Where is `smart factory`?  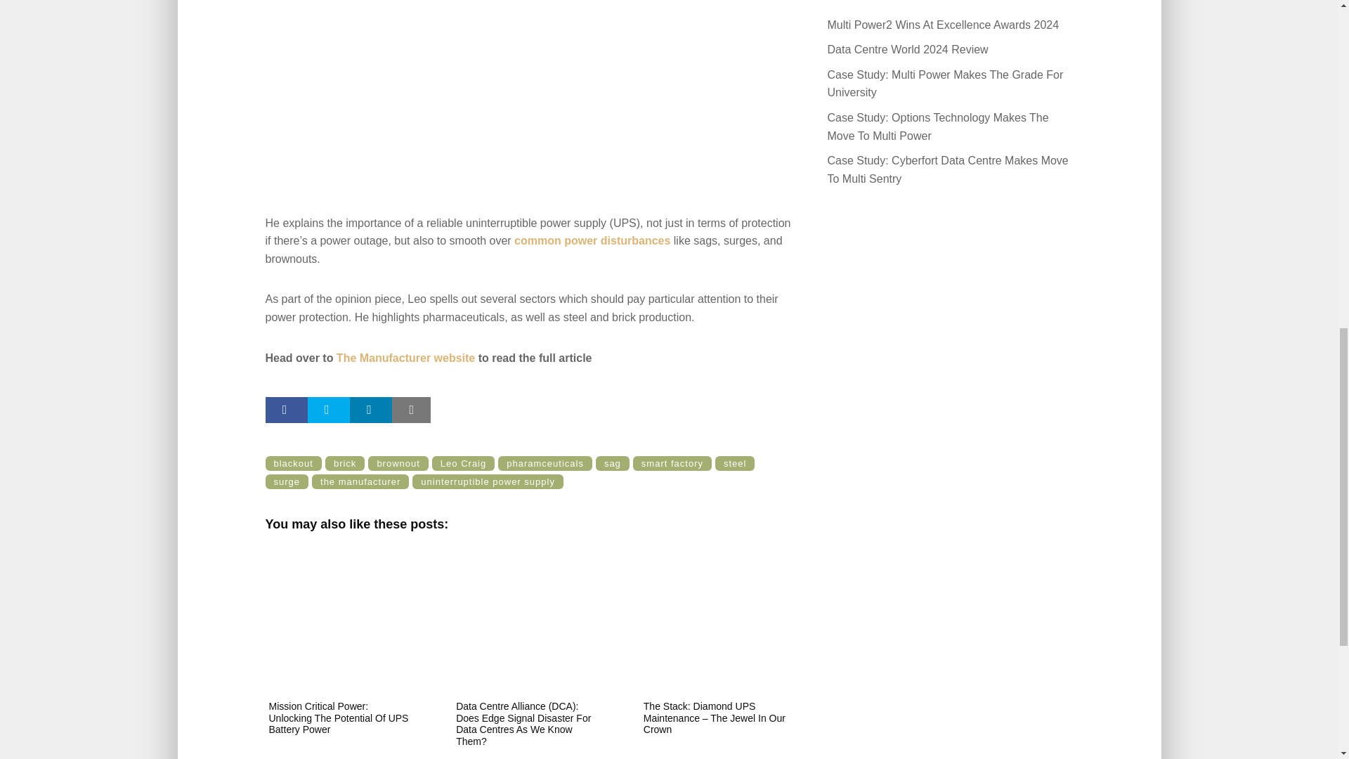
smart factory is located at coordinates (672, 463).